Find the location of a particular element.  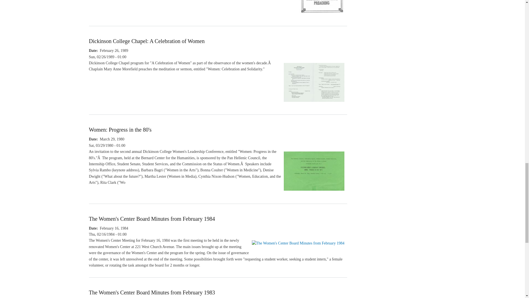

The Women's Center Board Minutes from February 1984 is located at coordinates (298, 243).